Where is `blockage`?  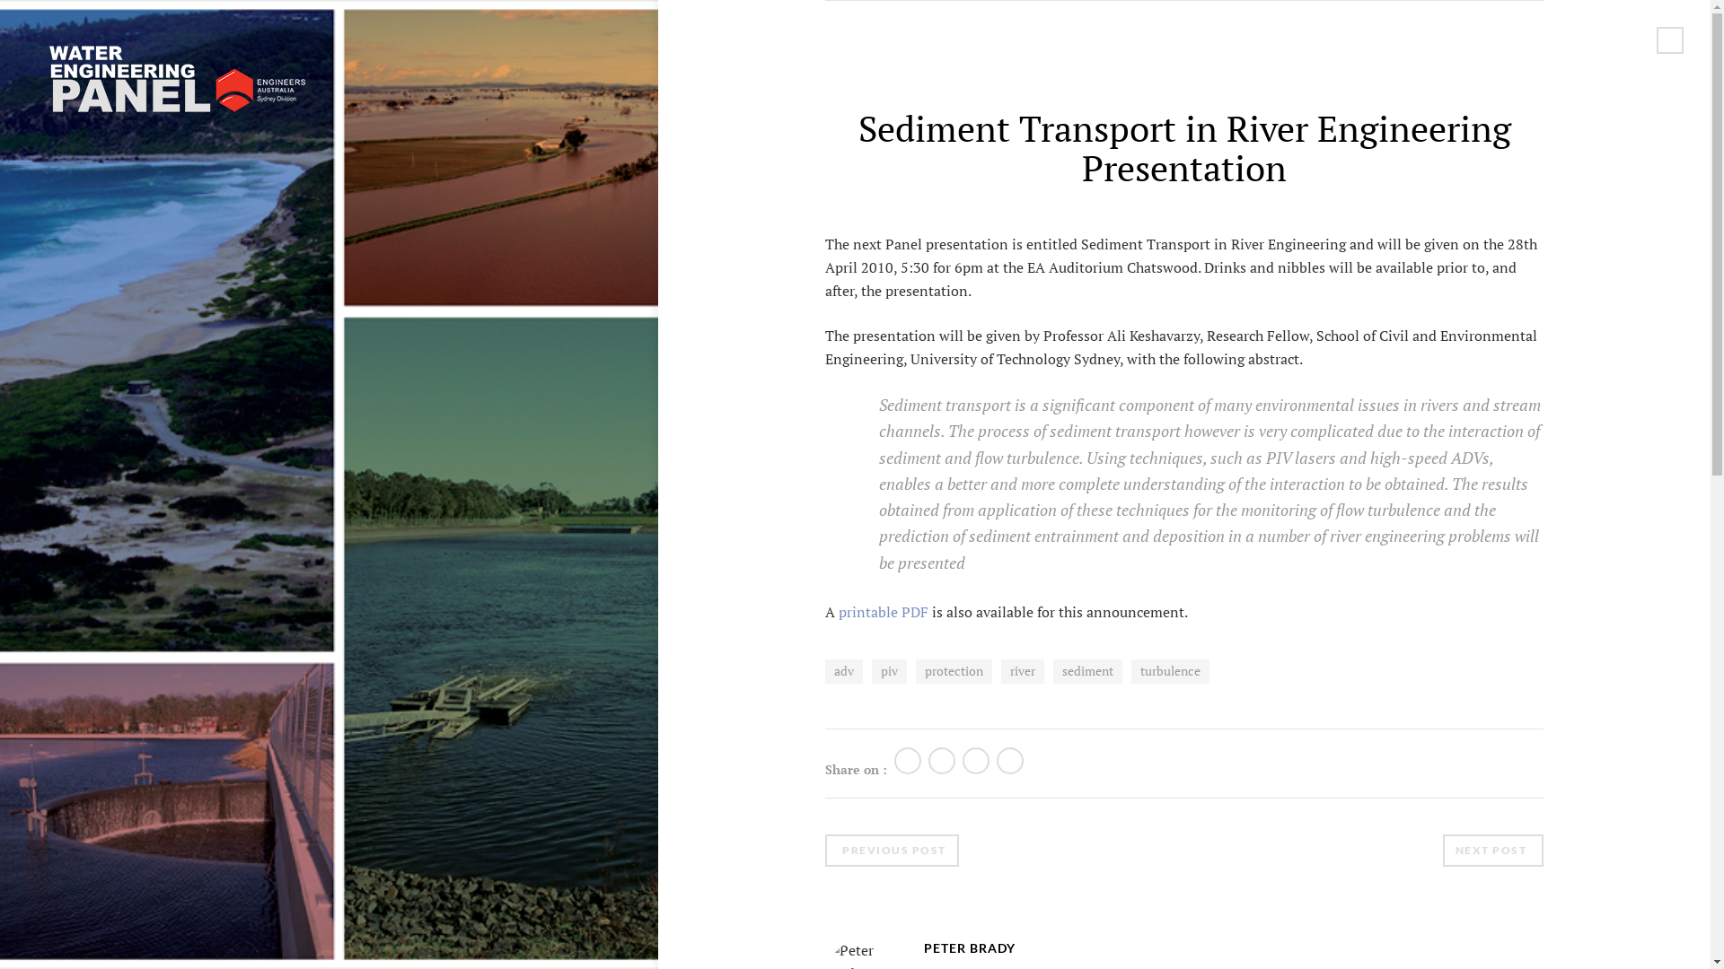
blockage is located at coordinates (1550, 770).